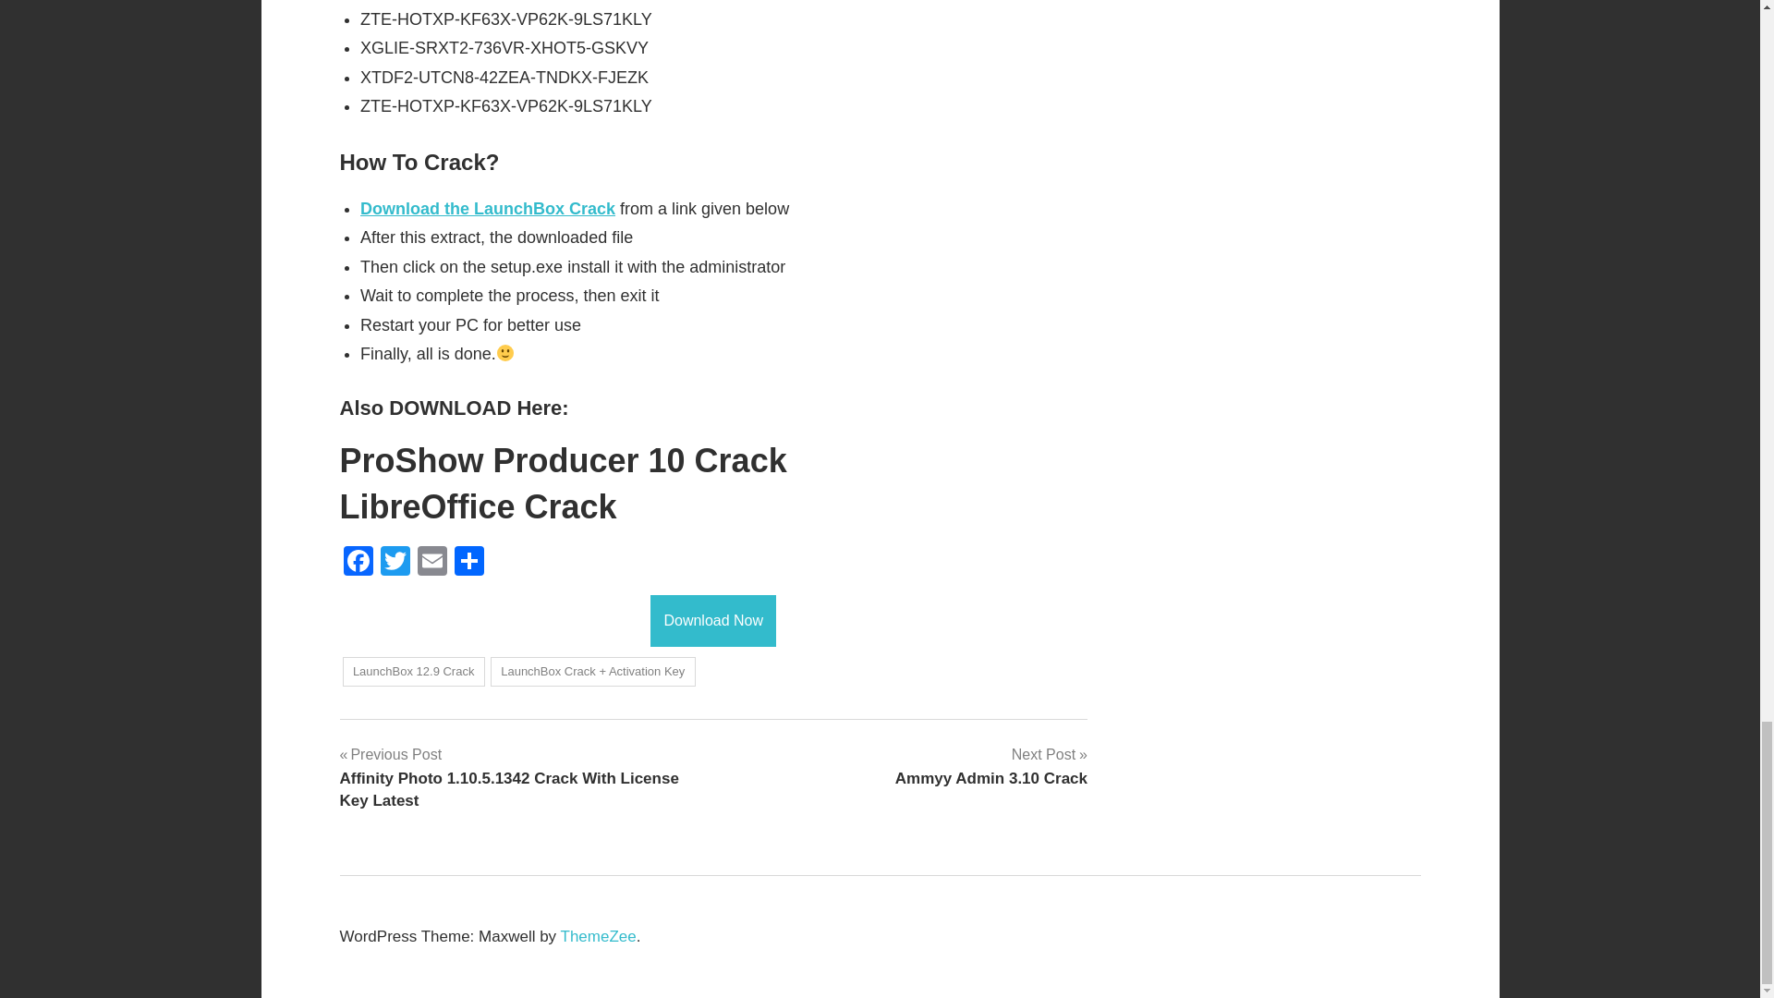 The height and width of the screenshot is (998, 1774). Describe the element at coordinates (564, 460) in the screenshot. I see `Download the LaunchBox Crack` at that location.